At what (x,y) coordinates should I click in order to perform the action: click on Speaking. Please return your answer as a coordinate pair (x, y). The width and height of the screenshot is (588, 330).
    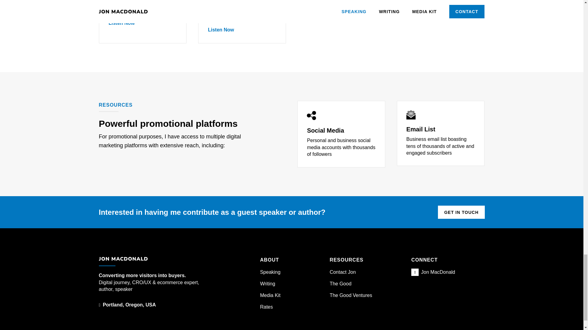
    Looking at the image, I should click on (270, 272).